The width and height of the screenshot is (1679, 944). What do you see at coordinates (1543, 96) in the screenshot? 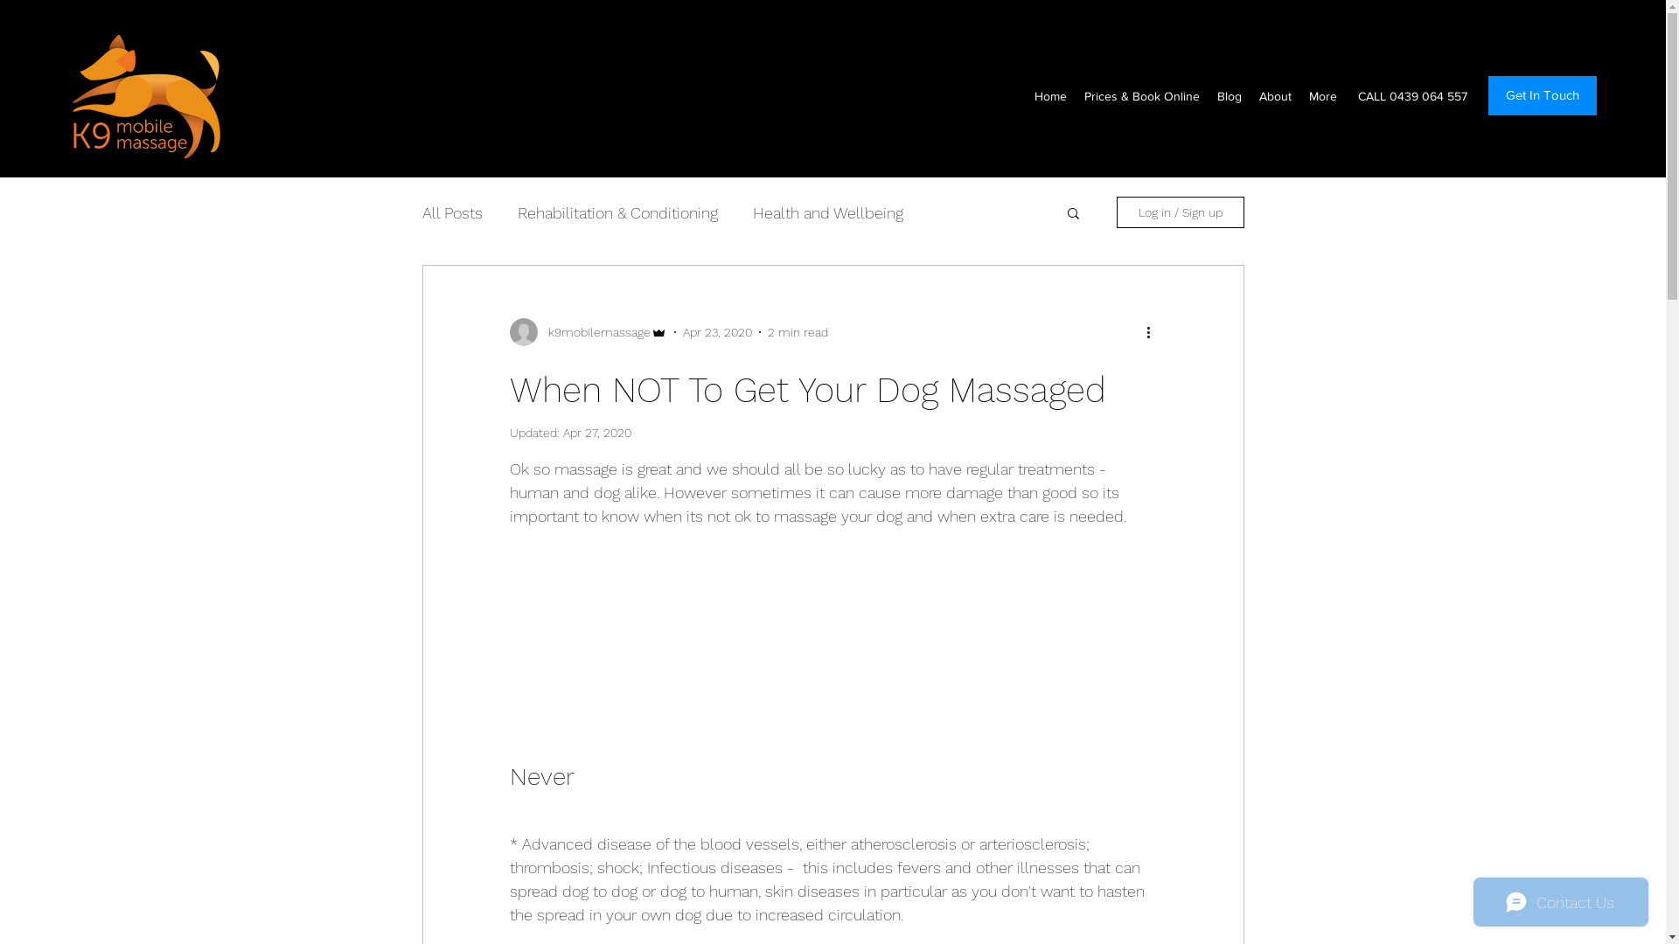
I see `Get In Touch` at bounding box center [1543, 96].